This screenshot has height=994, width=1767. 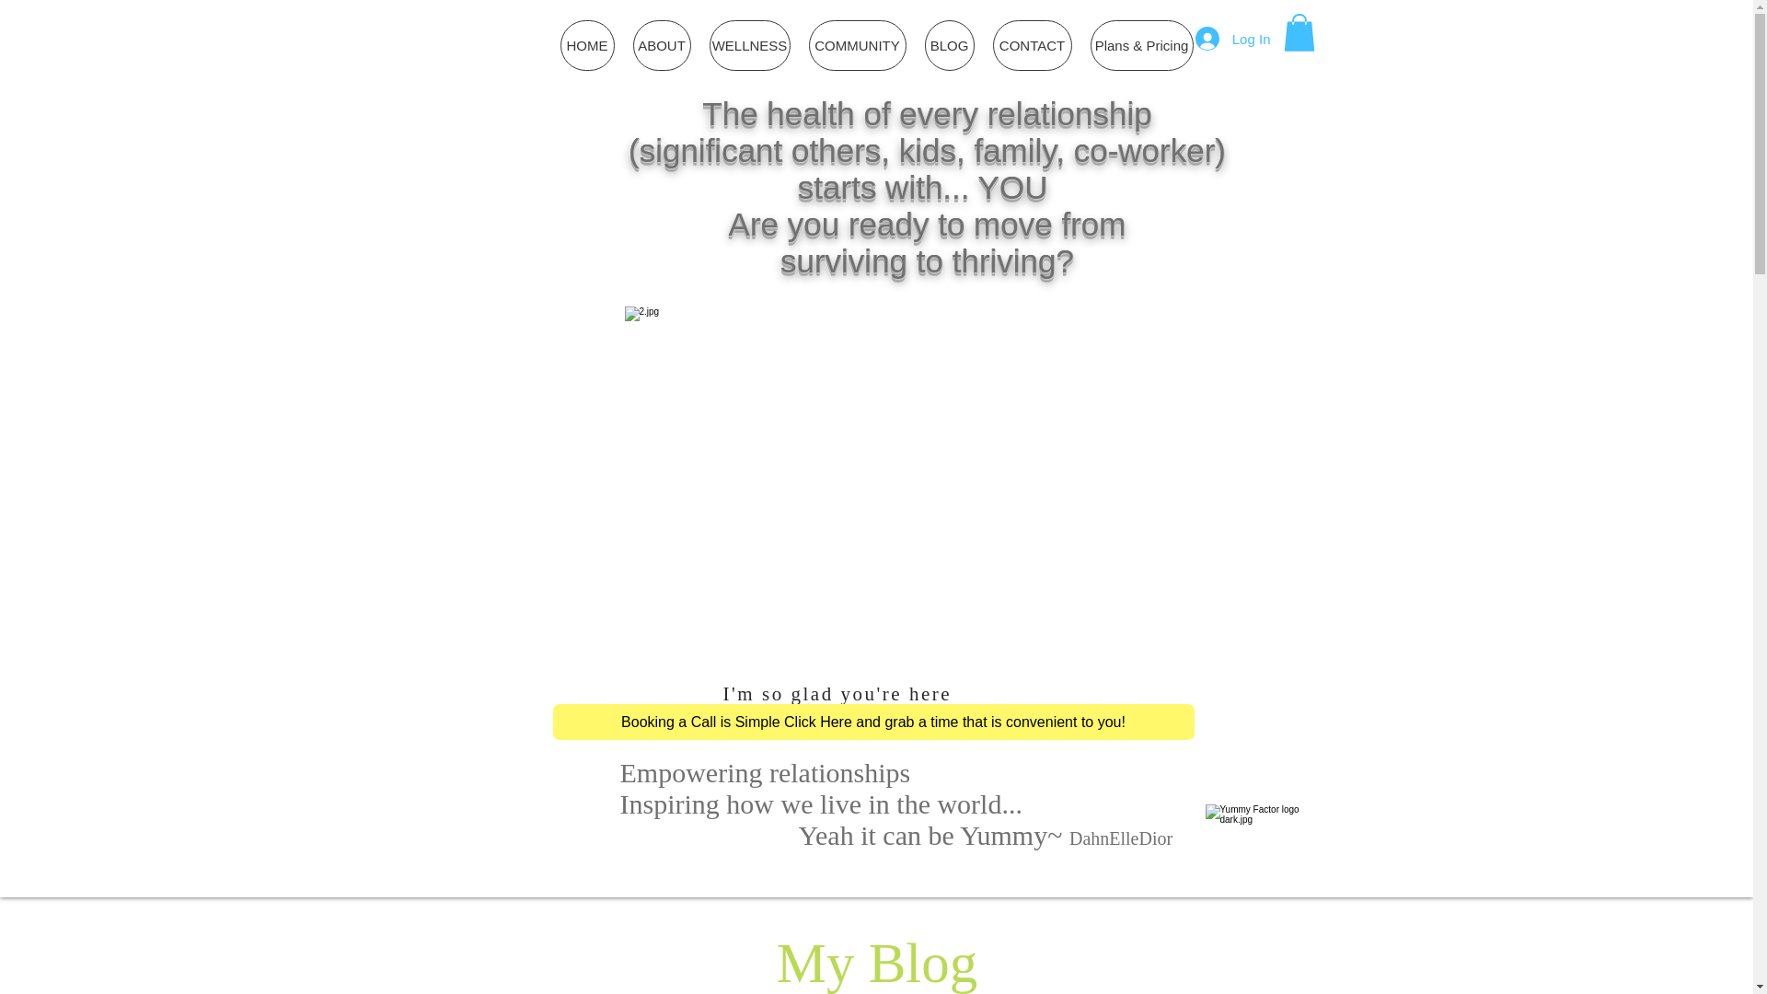 I want to click on BLOG, so click(x=948, y=44).